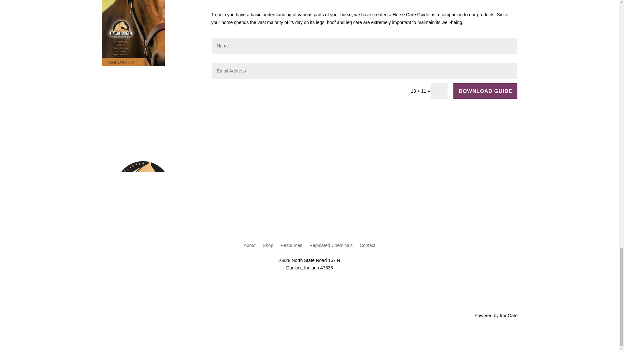  I want to click on Regulated Chemicals, so click(331, 247).